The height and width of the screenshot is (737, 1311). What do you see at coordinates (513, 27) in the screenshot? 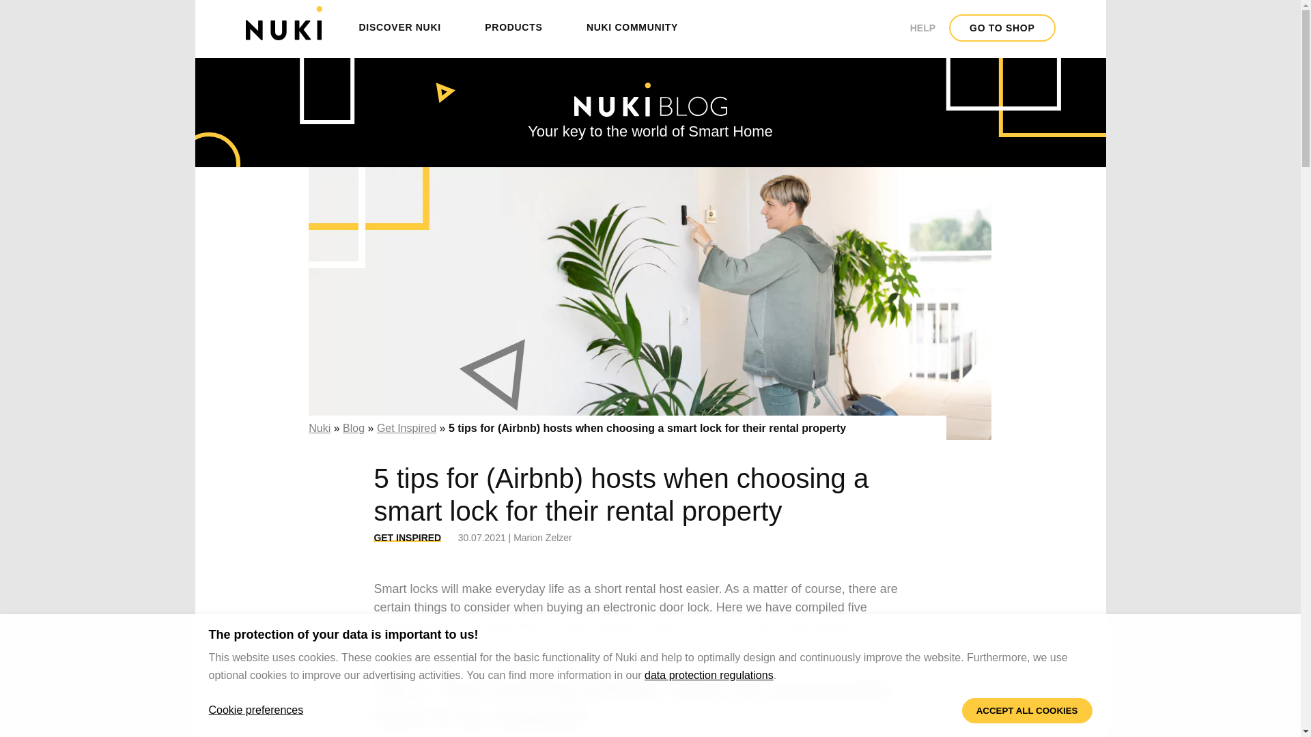
I see `PRODUCTS` at bounding box center [513, 27].